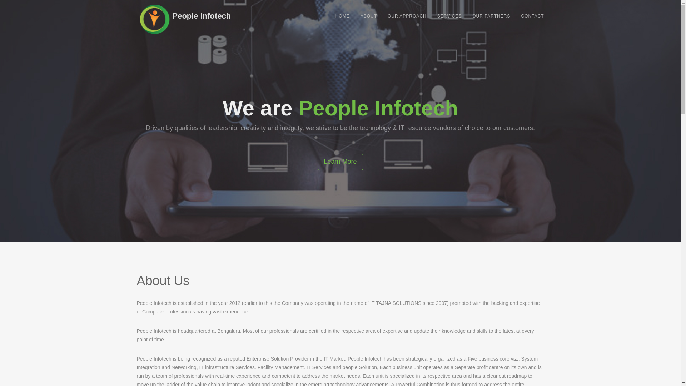 The width and height of the screenshot is (686, 386). I want to click on ABOUT, so click(369, 16).